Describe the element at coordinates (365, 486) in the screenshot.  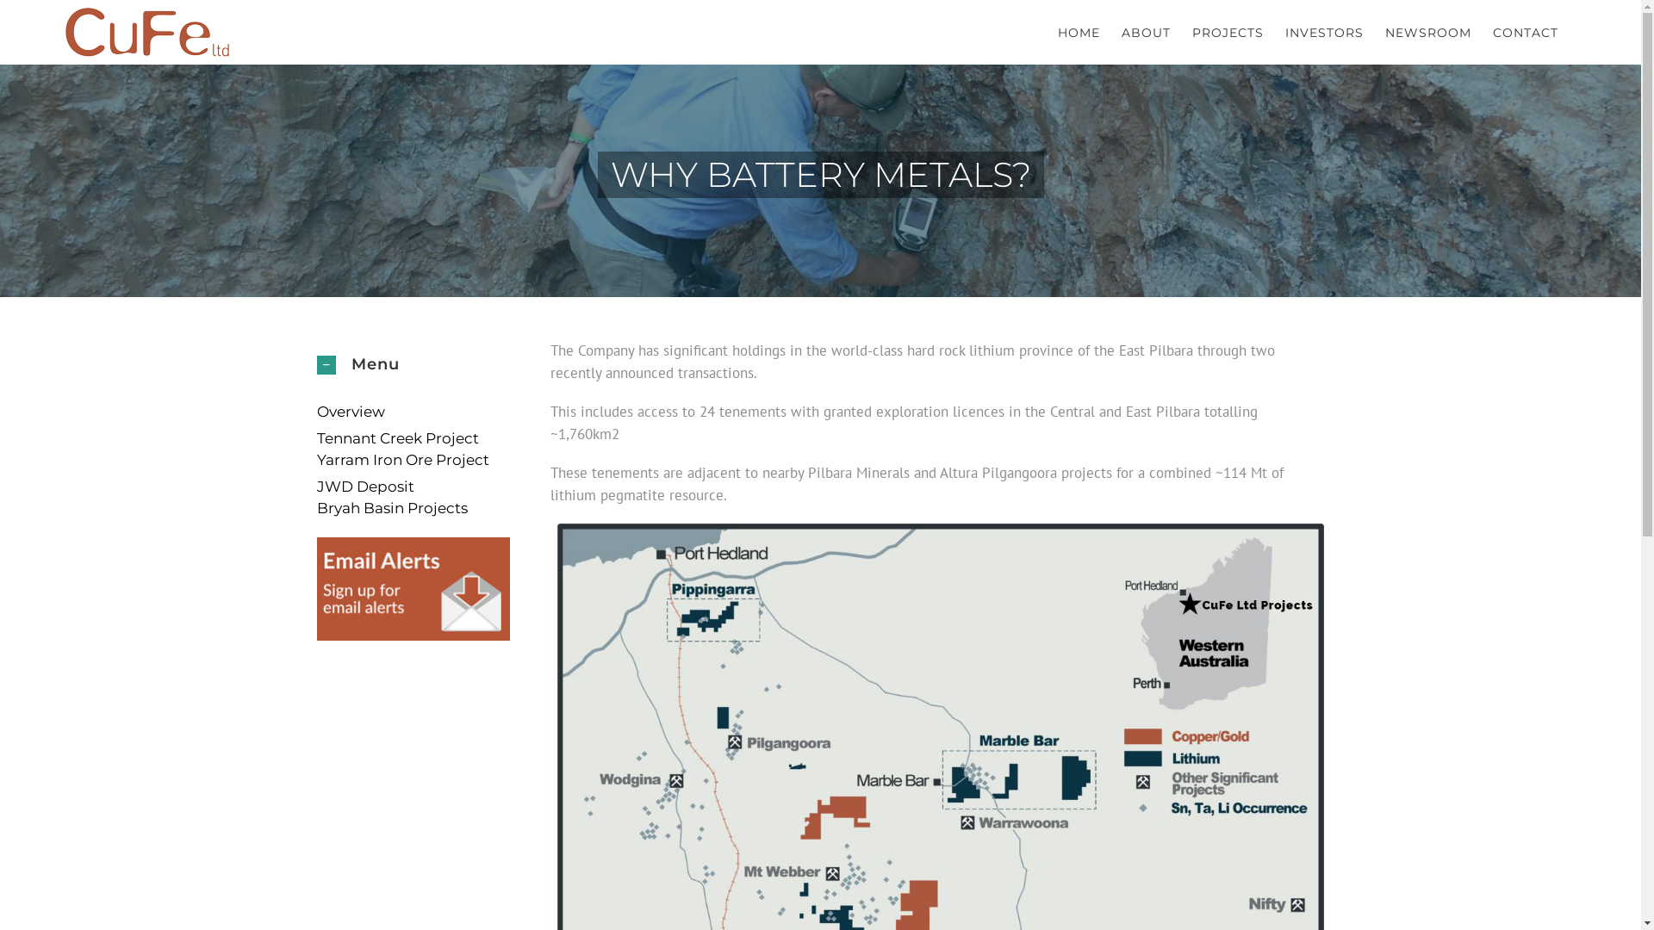
I see `JWD Deposit` at that location.